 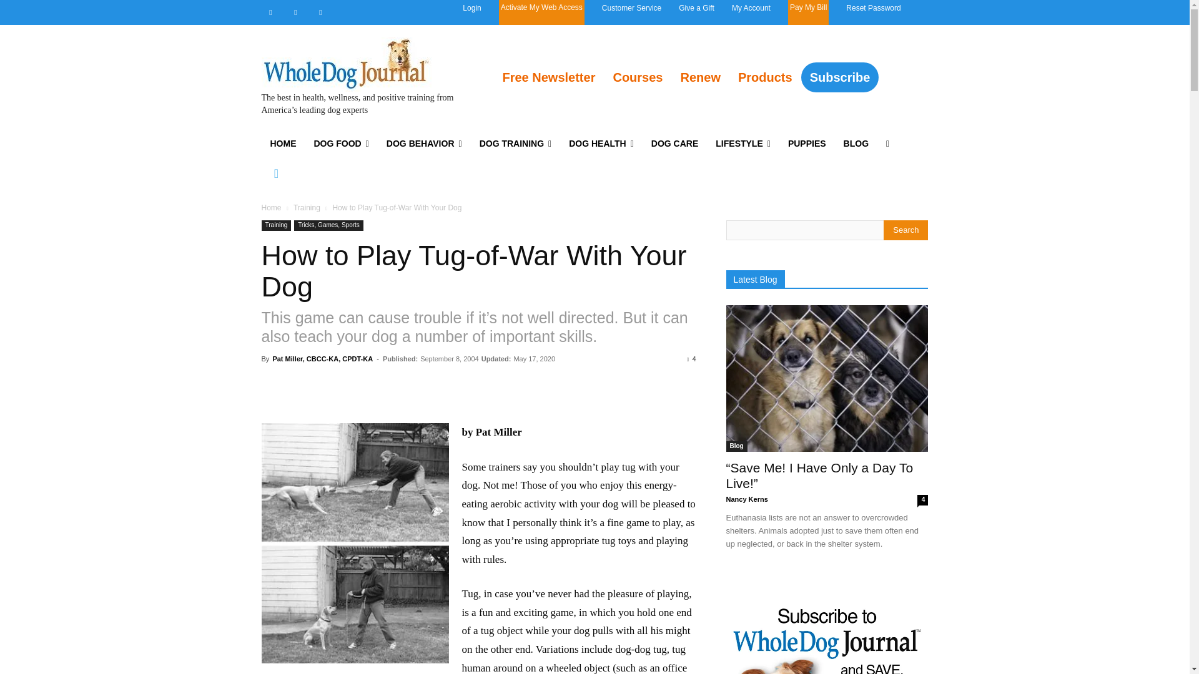 I want to click on Give a Gift, so click(x=696, y=7).